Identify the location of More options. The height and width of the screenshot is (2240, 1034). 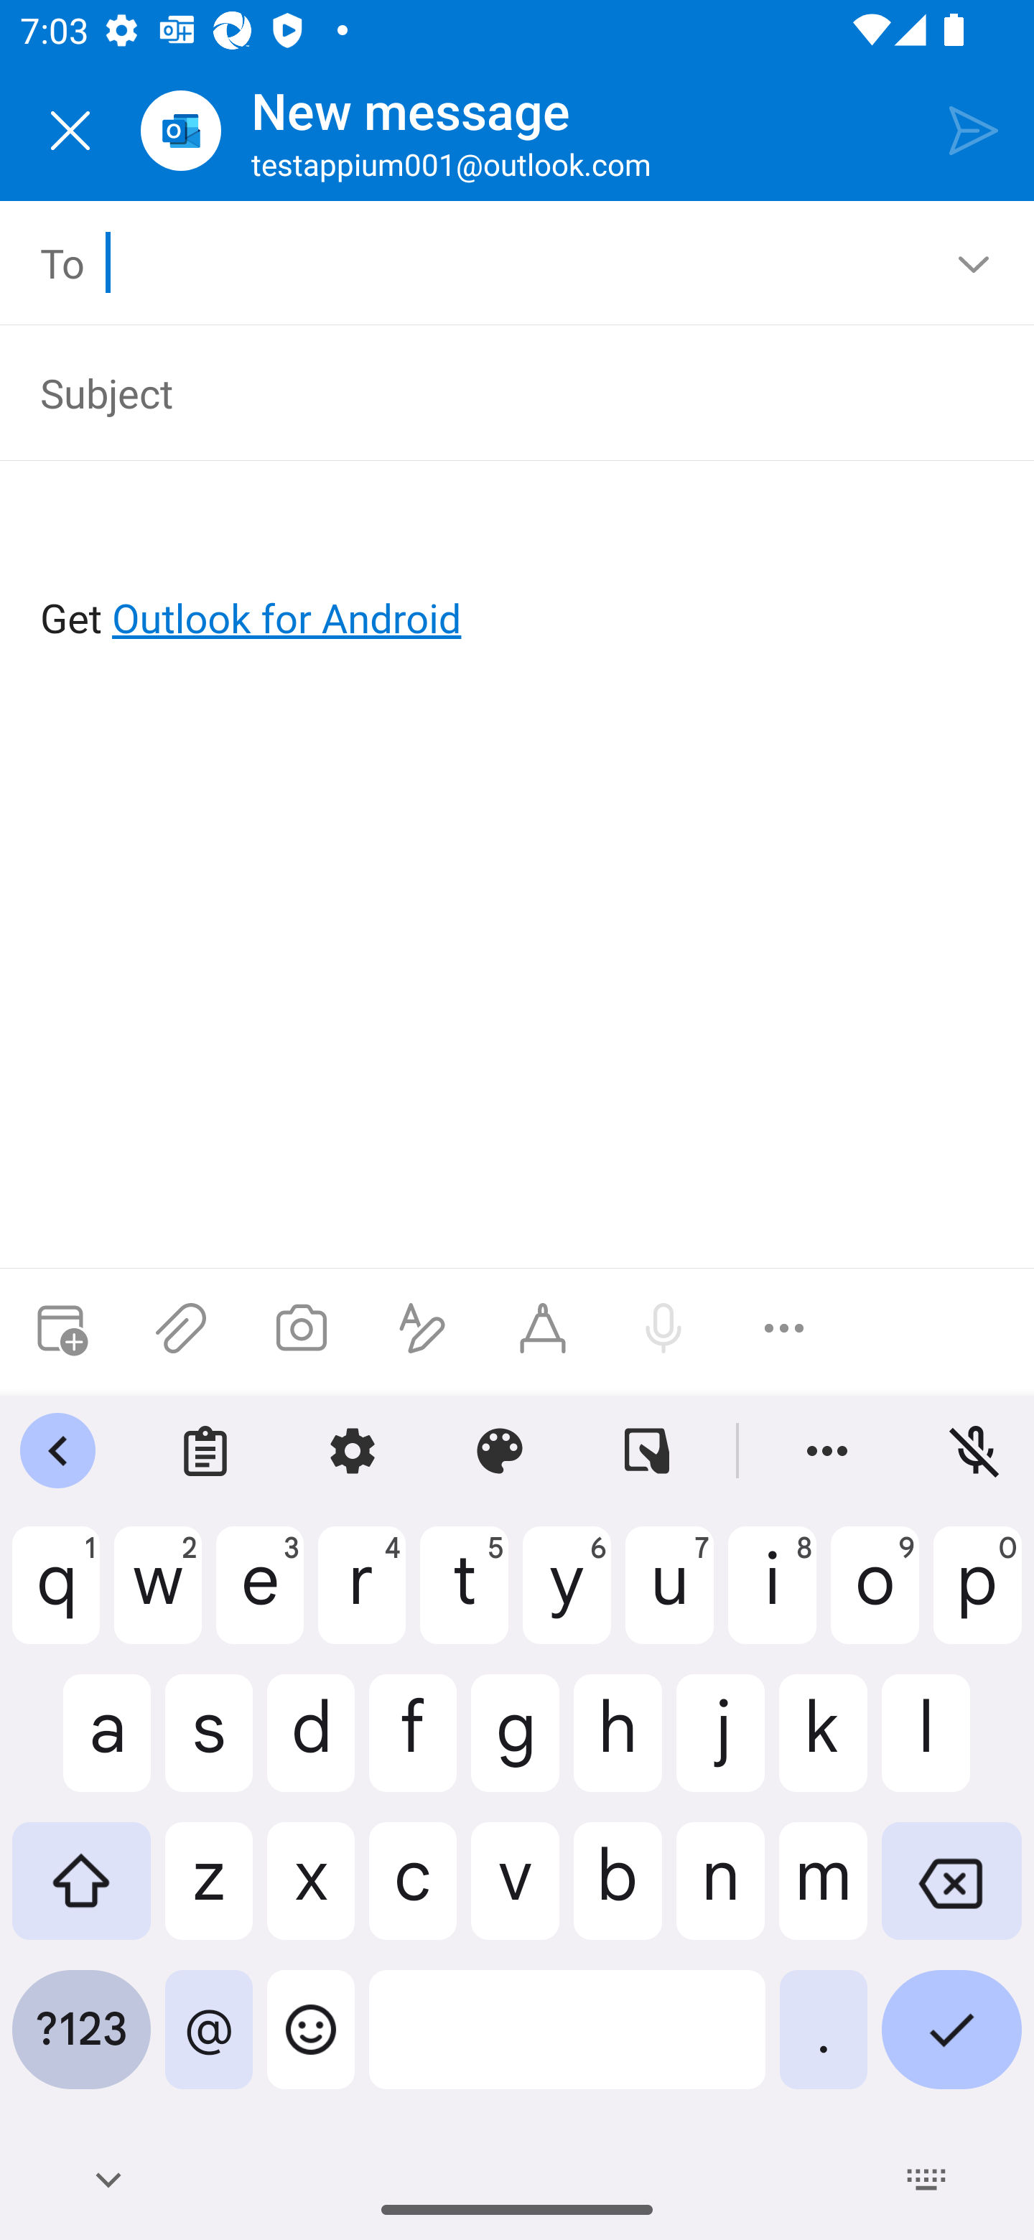
(784, 1328).